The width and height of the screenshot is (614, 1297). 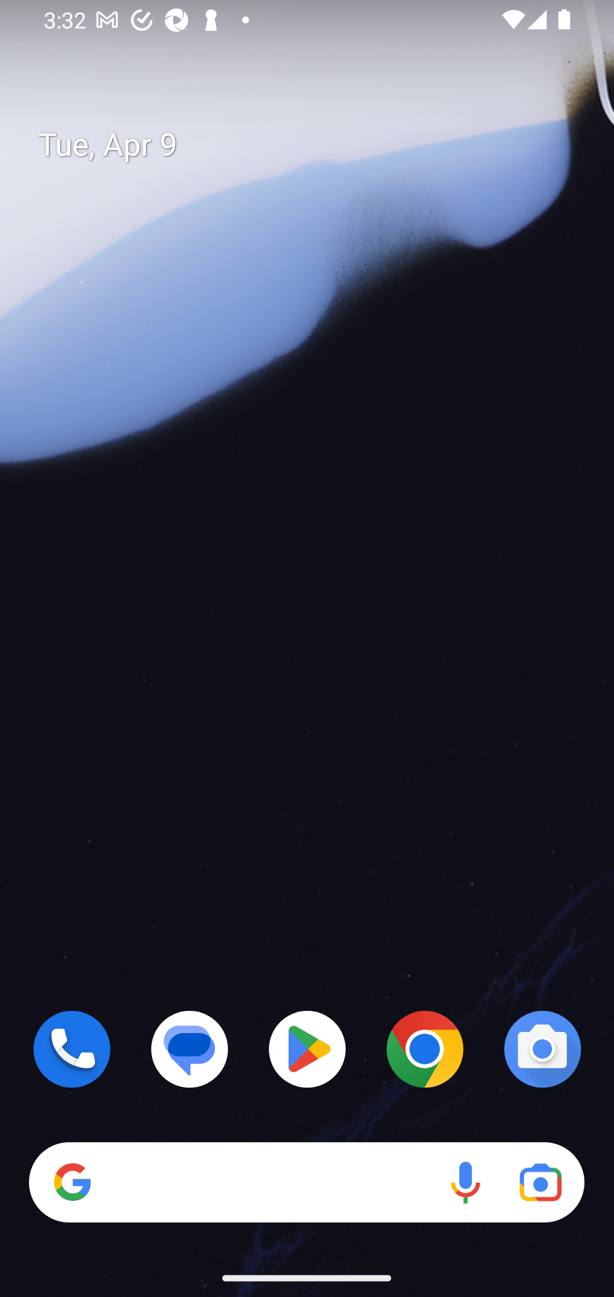 I want to click on Phone, so click(x=72, y=1049).